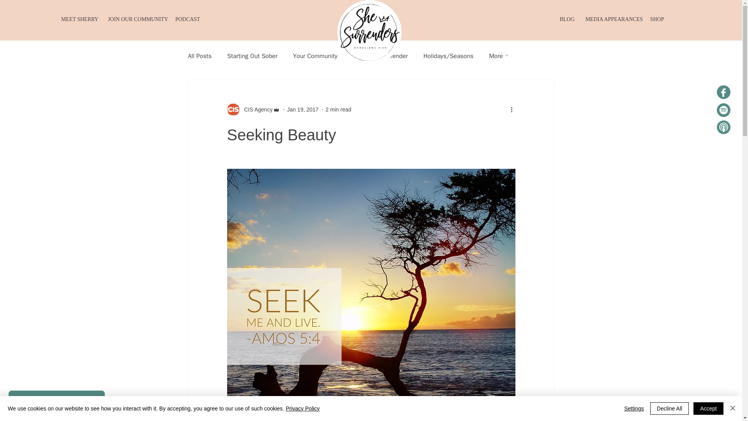 Image resolution: width=748 pixels, height=421 pixels. I want to click on All Posts, so click(199, 56).